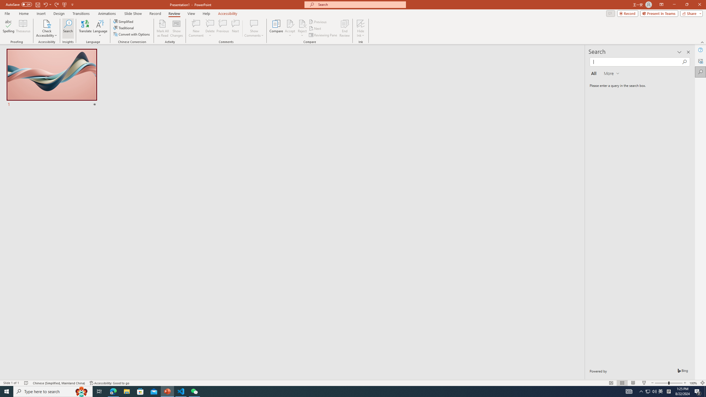 The height and width of the screenshot is (397, 706). I want to click on Convert with Options..., so click(132, 34).